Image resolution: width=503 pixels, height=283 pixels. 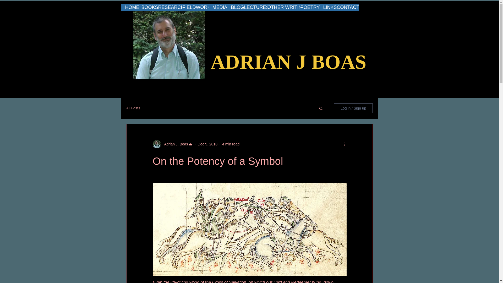 What do you see at coordinates (218, 7) in the screenshot?
I see `MEDIA` at bounding box center [218, 7].